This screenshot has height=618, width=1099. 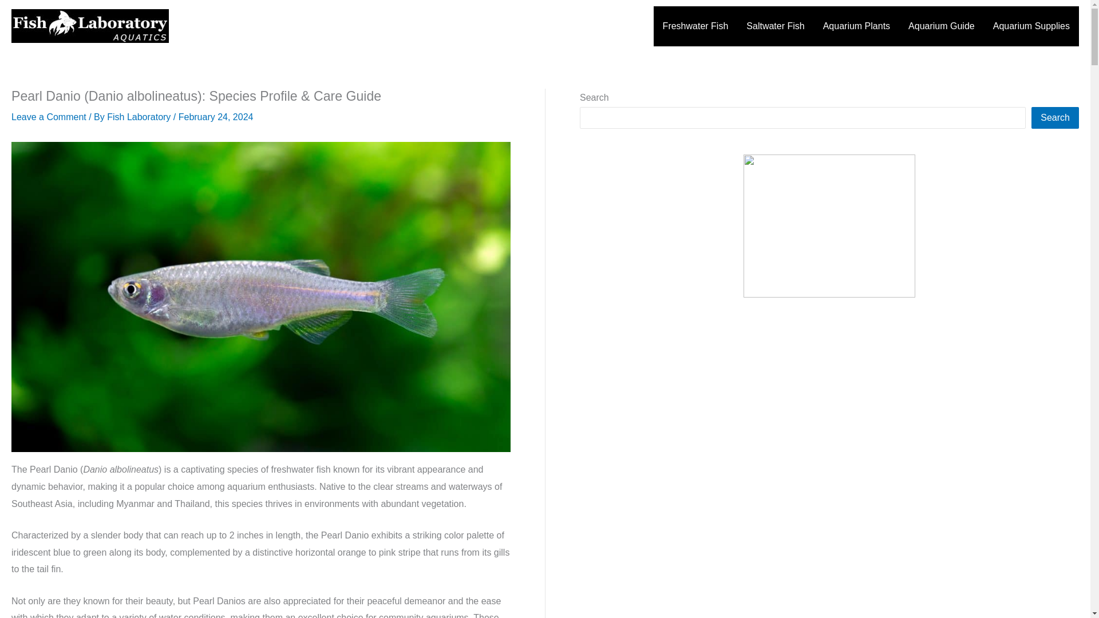 What do you see at coordinates (140, 117) in the screenshot?
I see `View all posts by Fish Laboratory` at bounding box center [140, 117].